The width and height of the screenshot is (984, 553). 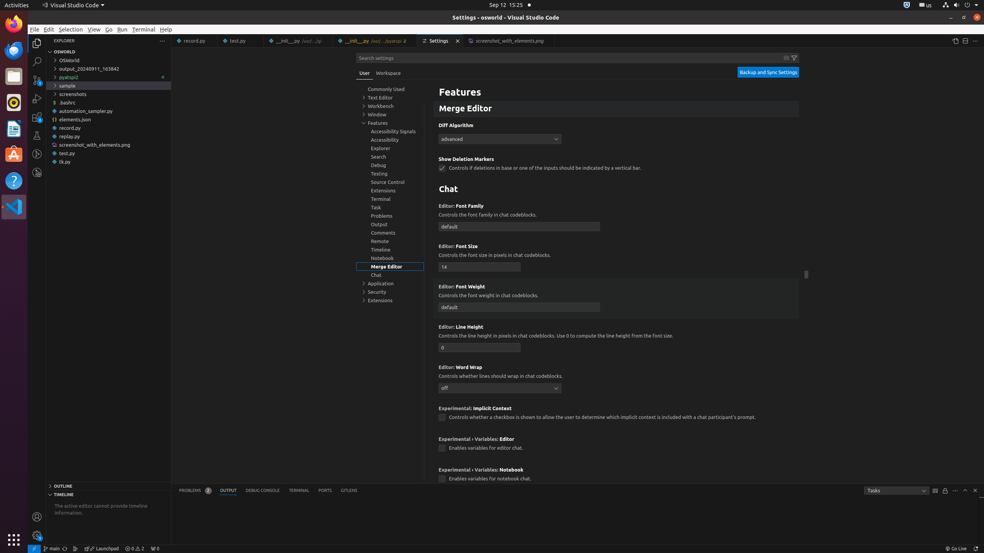 What do you see at coordinates (390, 148) in the screenshot?
I see `Explorer, group` at bounding box center [390, 148].